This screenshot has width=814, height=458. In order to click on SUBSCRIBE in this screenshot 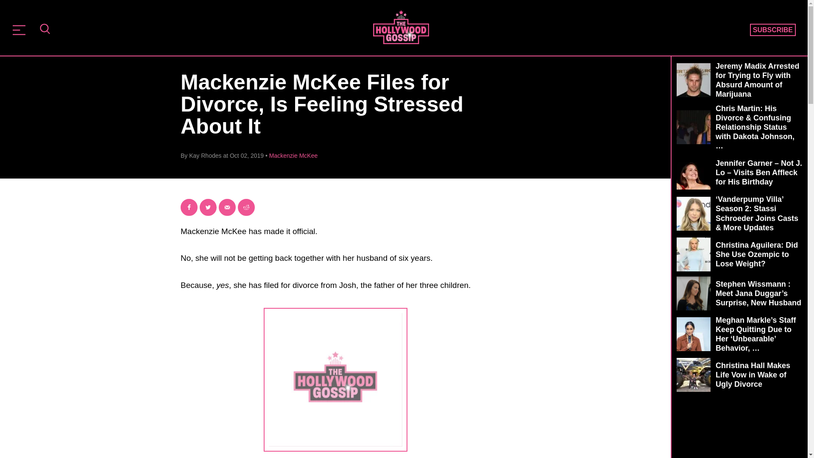, I will do `click(772, 30)`.